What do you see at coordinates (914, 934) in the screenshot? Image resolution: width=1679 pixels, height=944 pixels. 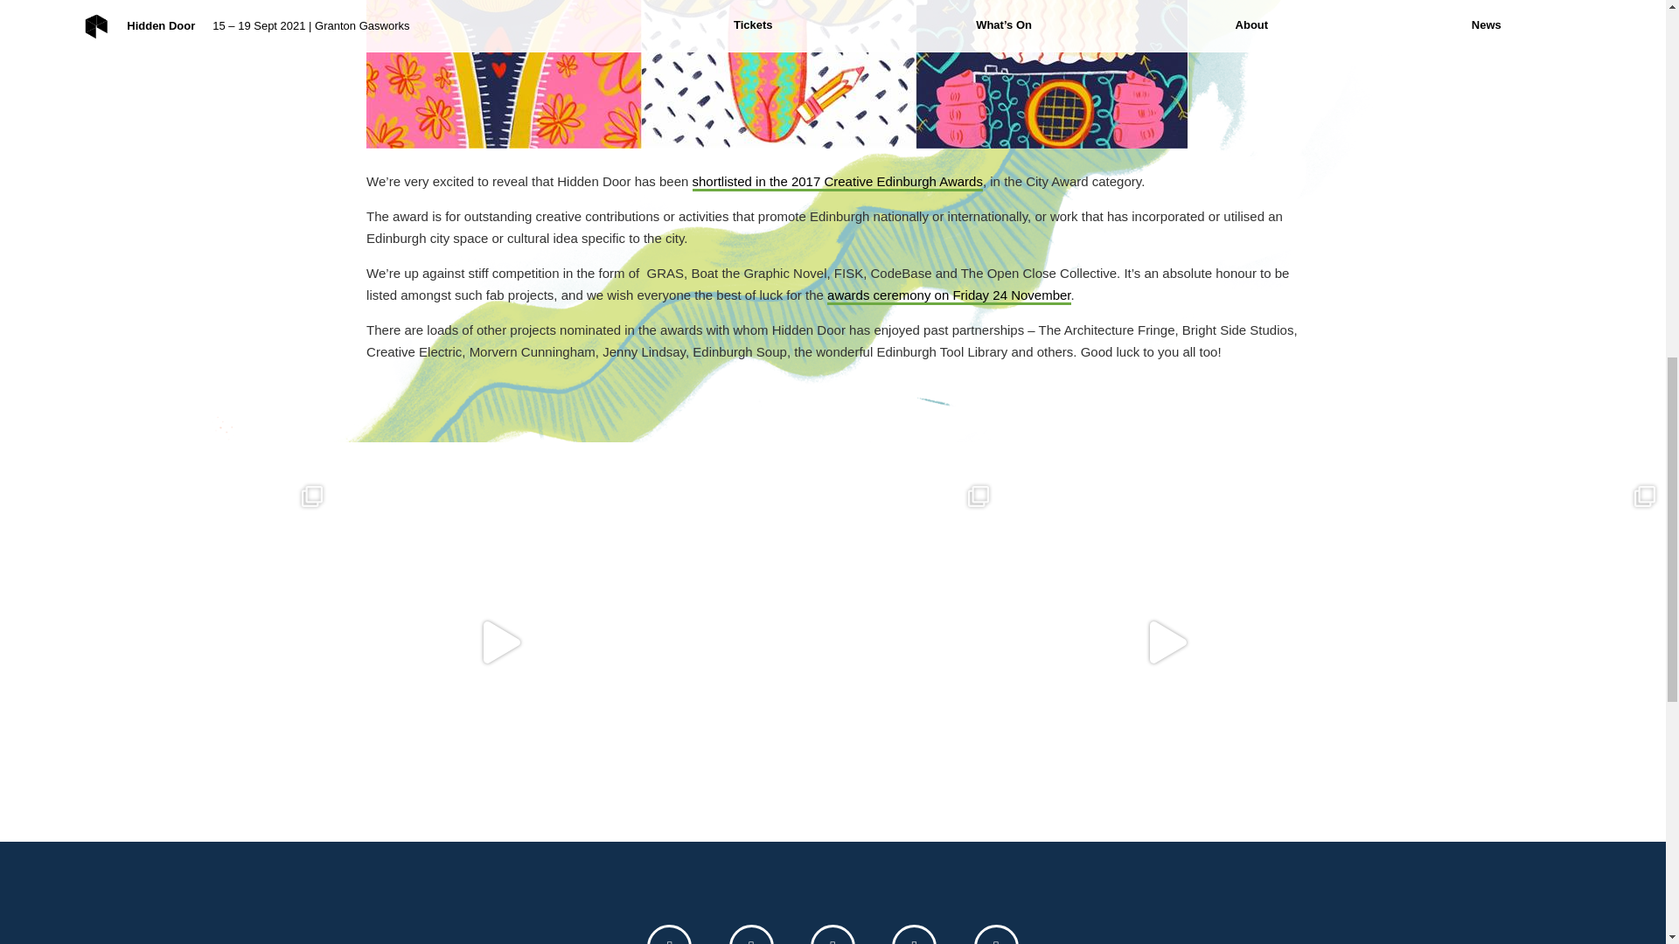 I see `instagram icon` at bounding box center [914, 934].